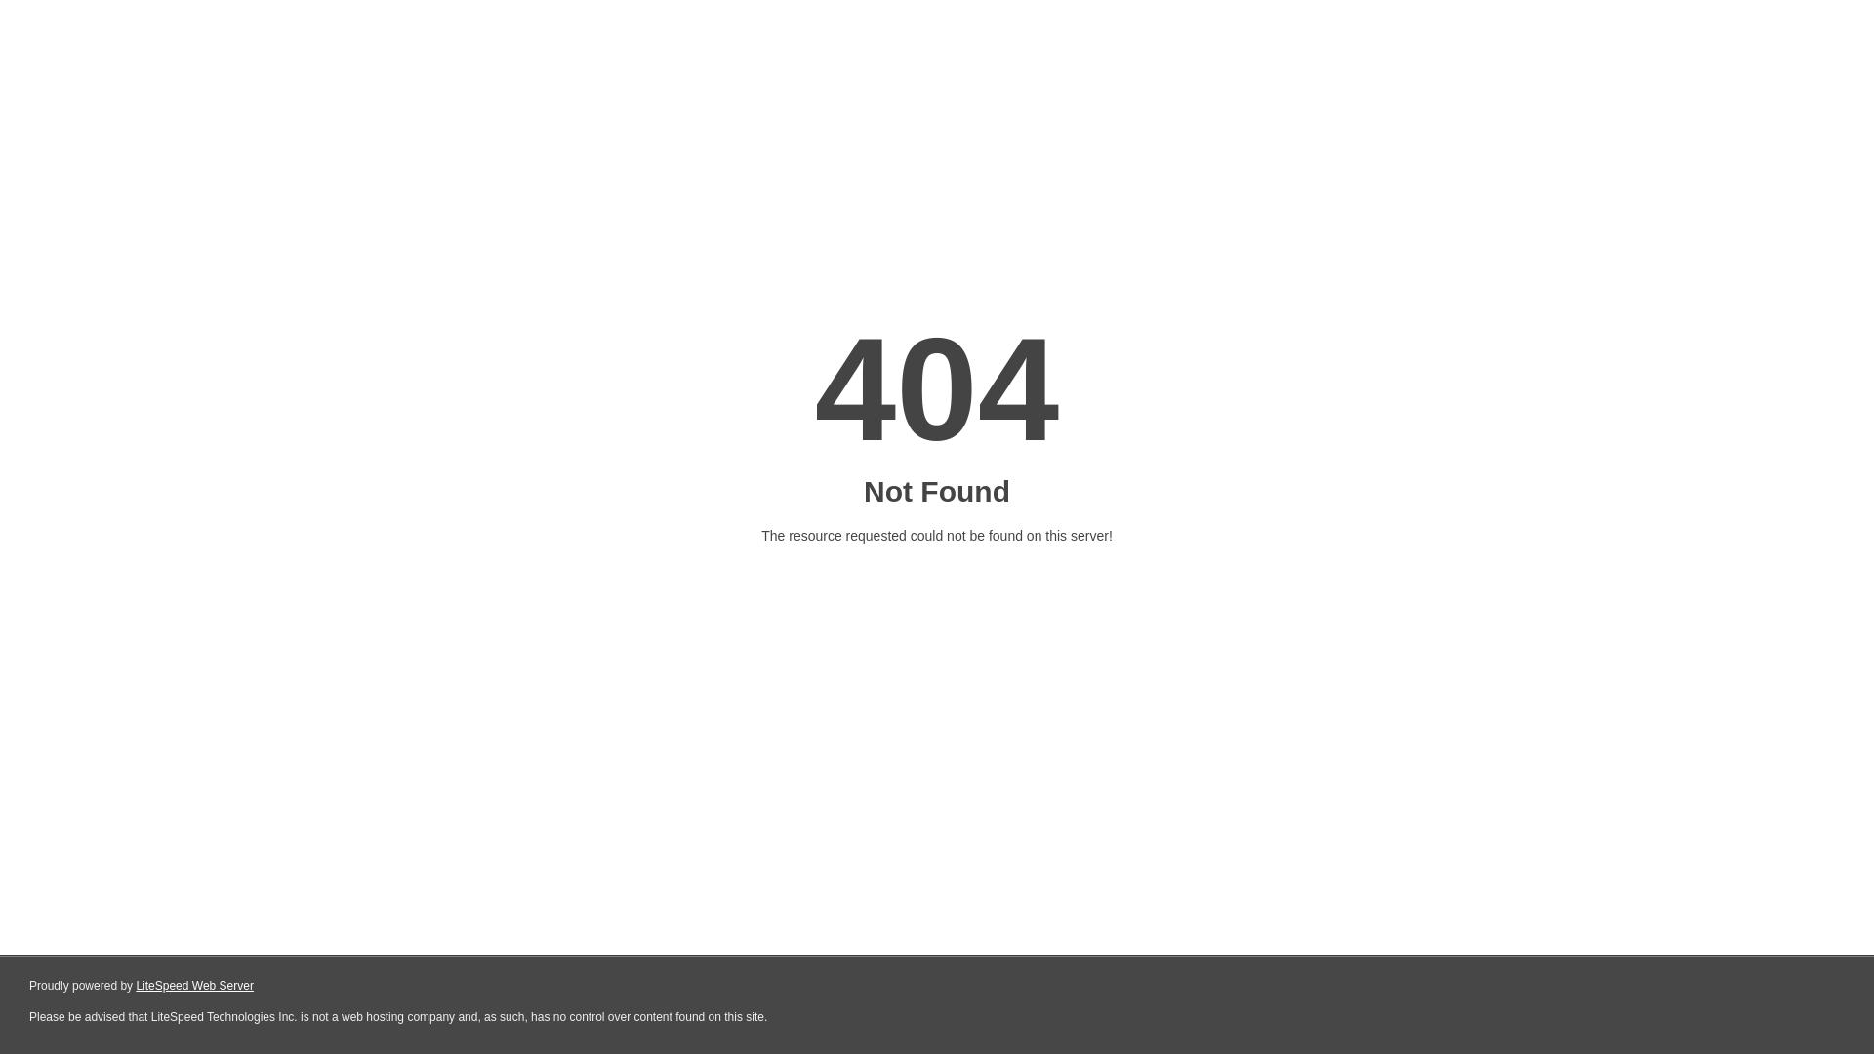  Describe the element at coordinates (195, 986) in the screenshot. I see `LiteSpeed Web Server` at that location.